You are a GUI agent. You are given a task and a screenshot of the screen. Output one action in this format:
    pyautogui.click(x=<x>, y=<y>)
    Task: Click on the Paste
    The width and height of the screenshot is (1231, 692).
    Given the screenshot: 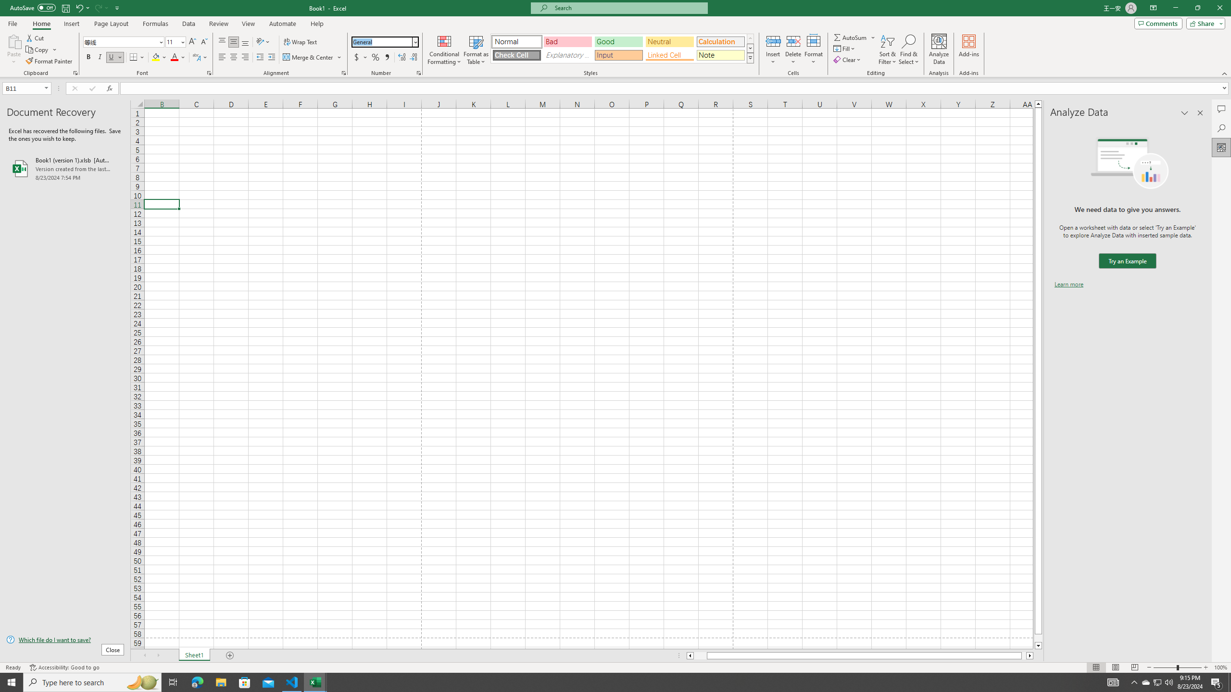 What is the action you would take?
    pyautogui.click(x=14, y=41)
    